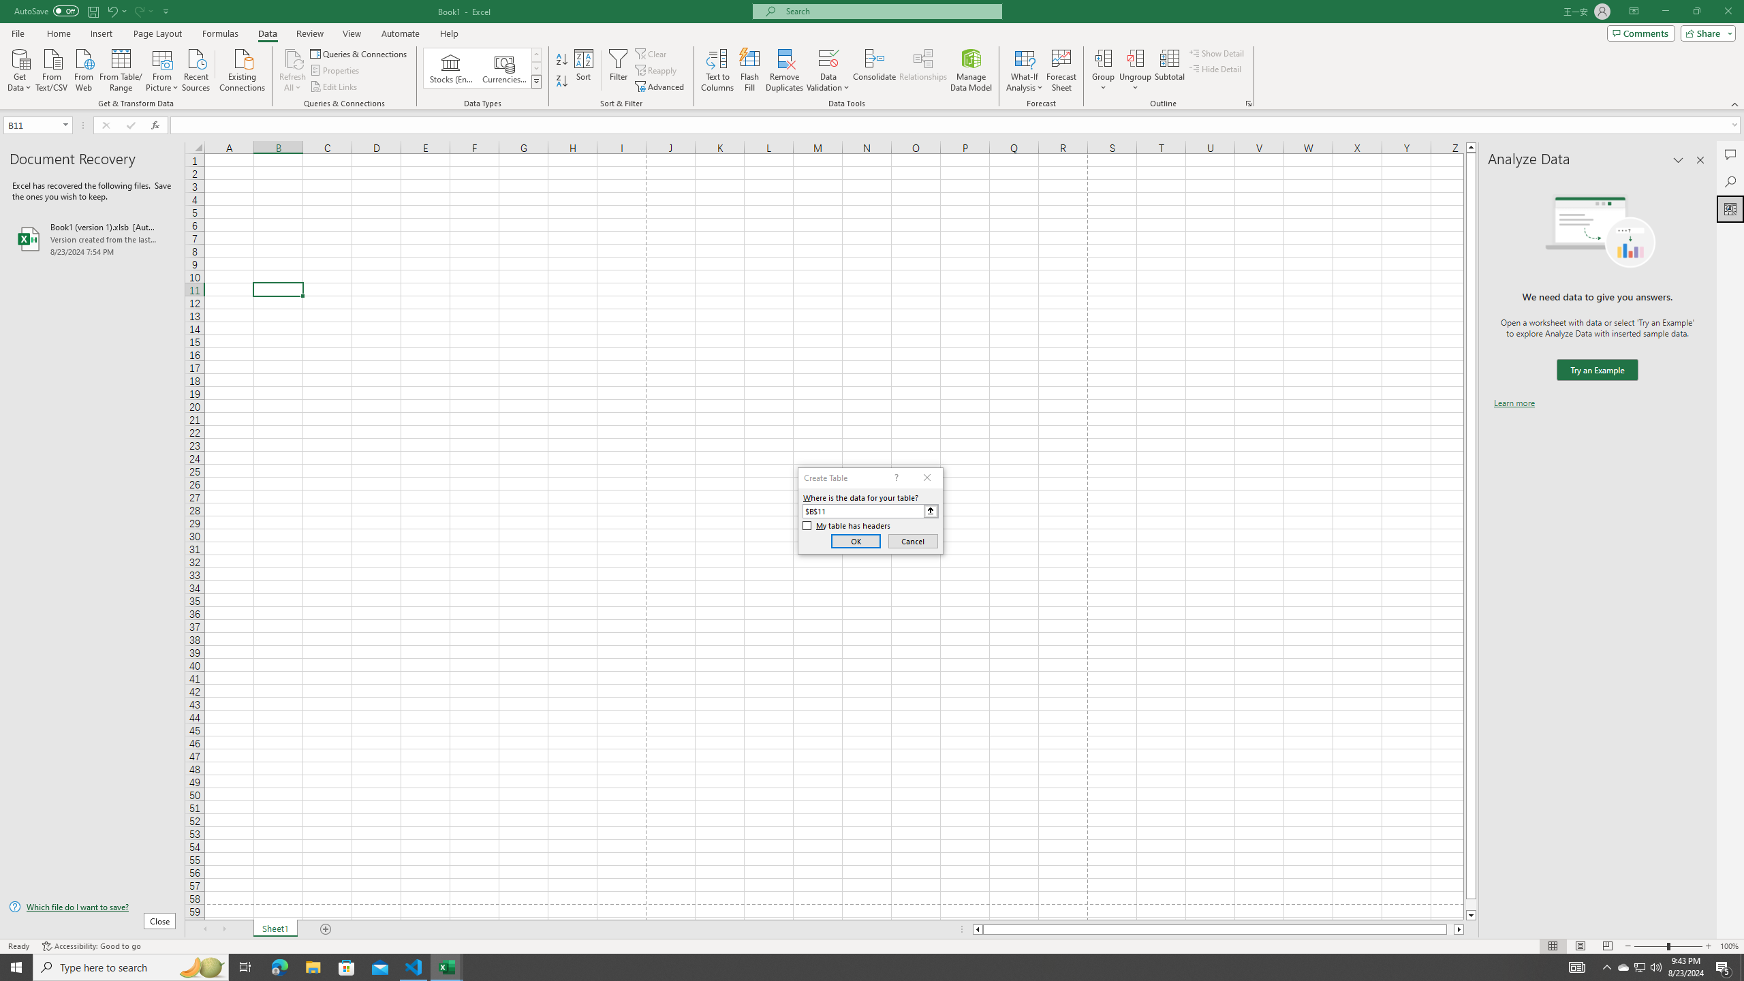  I want to click on Queries & Connections, so click(360, 53).